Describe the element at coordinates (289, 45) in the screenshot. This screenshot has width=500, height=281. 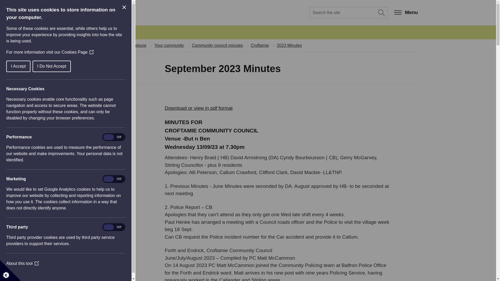
I see `2023 Minutes` at that location.